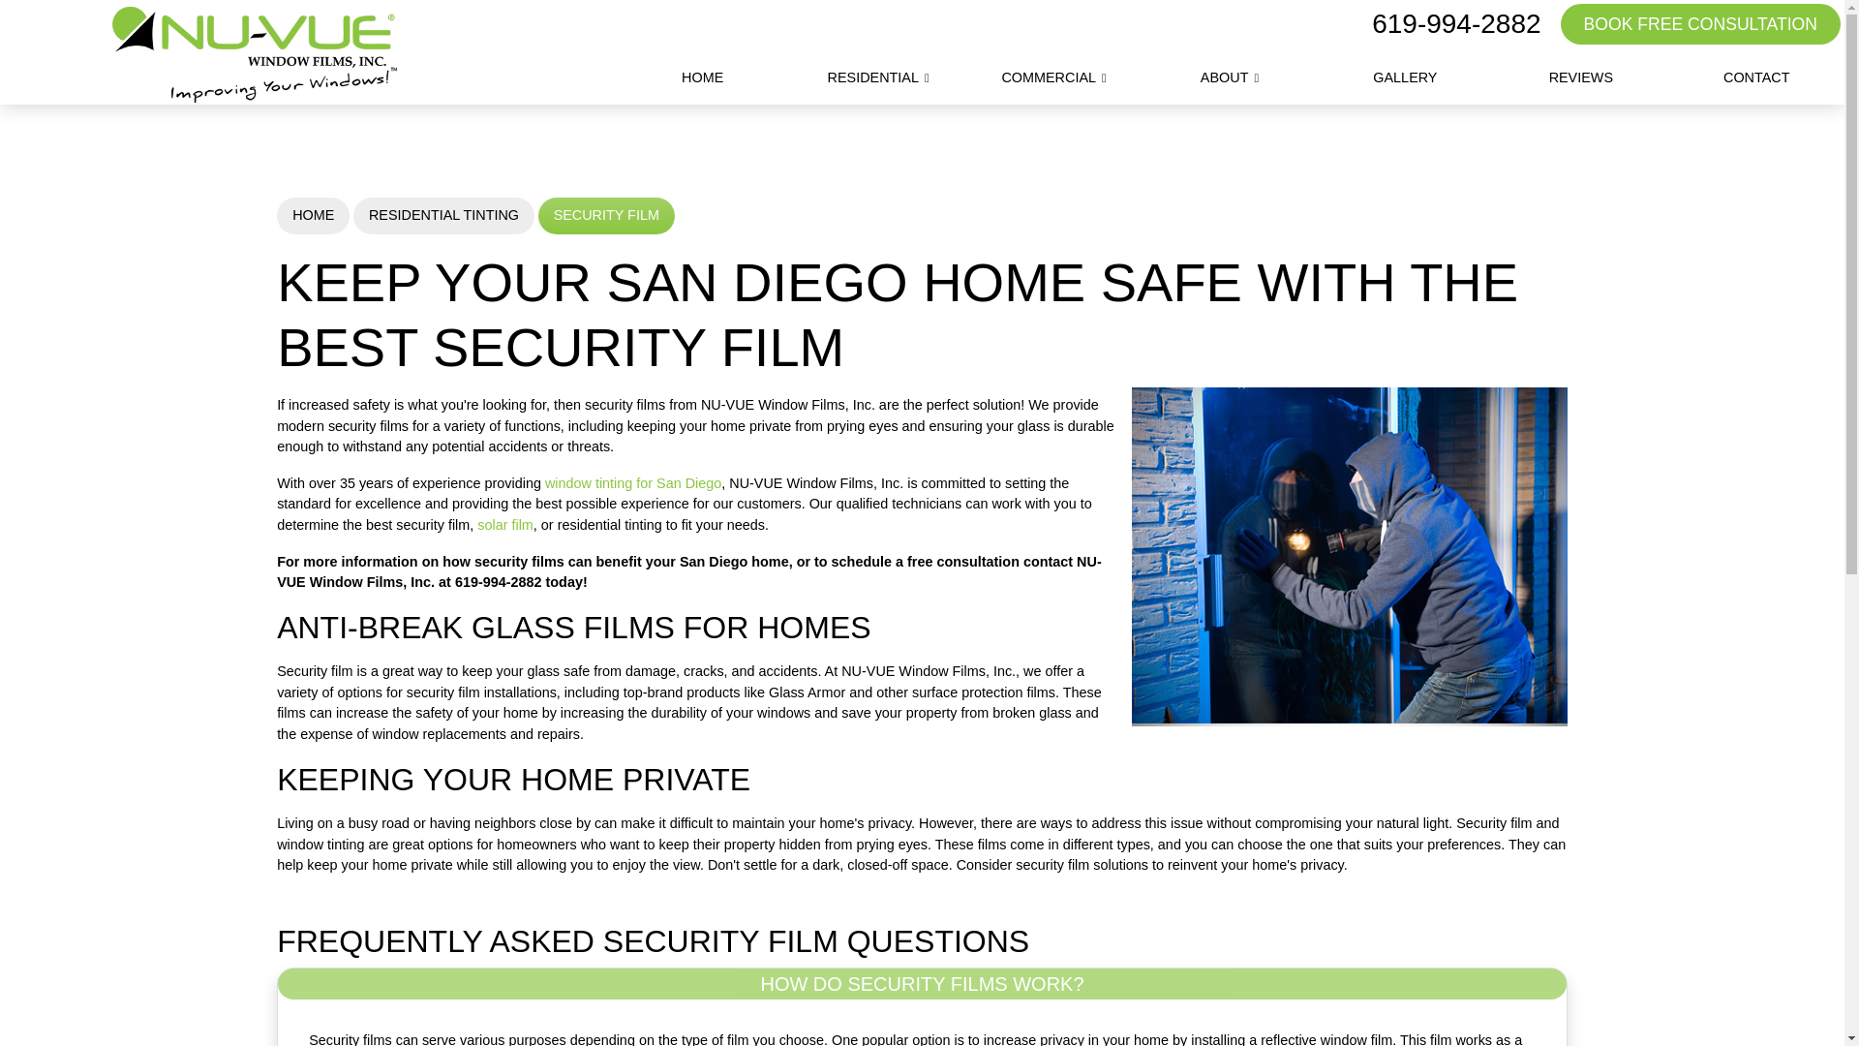 The image size is (1859, 1046). What do you see at coordinates (701, 78) in the screenshot?
I see `HOME` at bounding box center [701, 78].